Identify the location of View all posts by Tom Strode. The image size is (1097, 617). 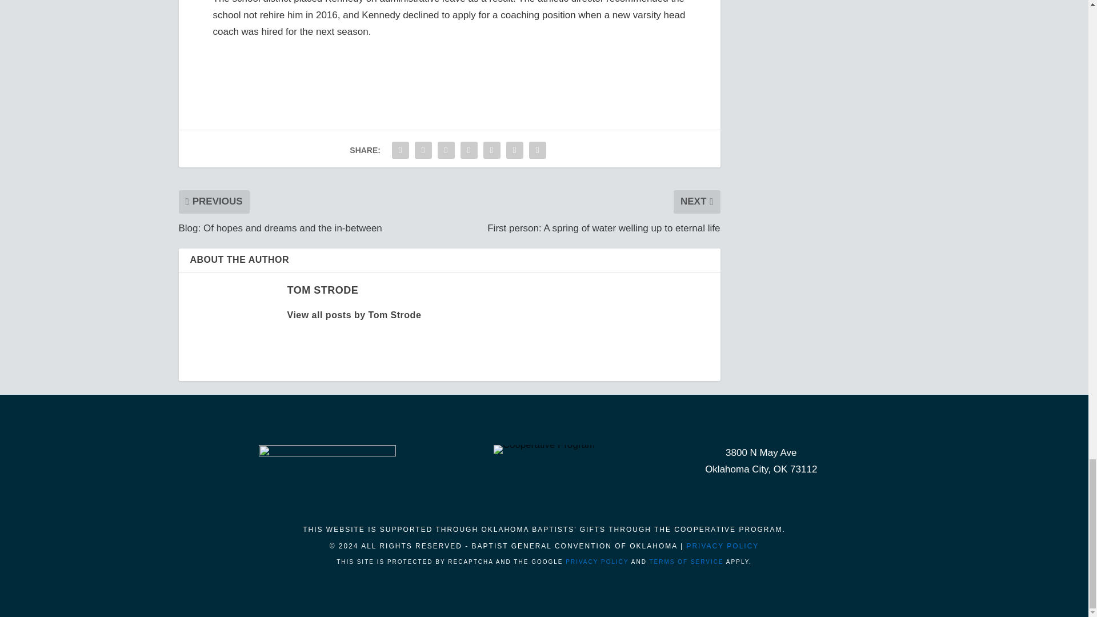
(322, 290).